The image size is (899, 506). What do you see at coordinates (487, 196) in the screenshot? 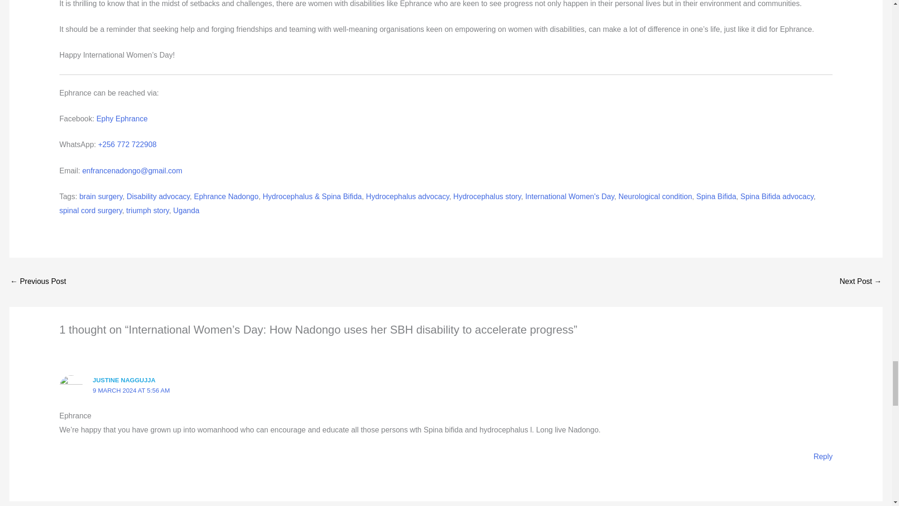
I see `Hydrocephalus story` at bounding box center [487, 196].